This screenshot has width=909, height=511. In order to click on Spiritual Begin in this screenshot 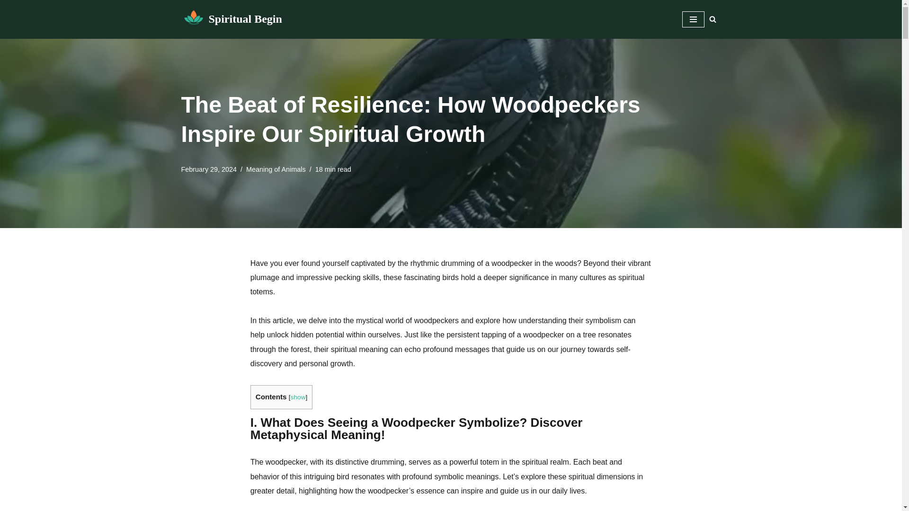, I will do `click(231, 19)`.